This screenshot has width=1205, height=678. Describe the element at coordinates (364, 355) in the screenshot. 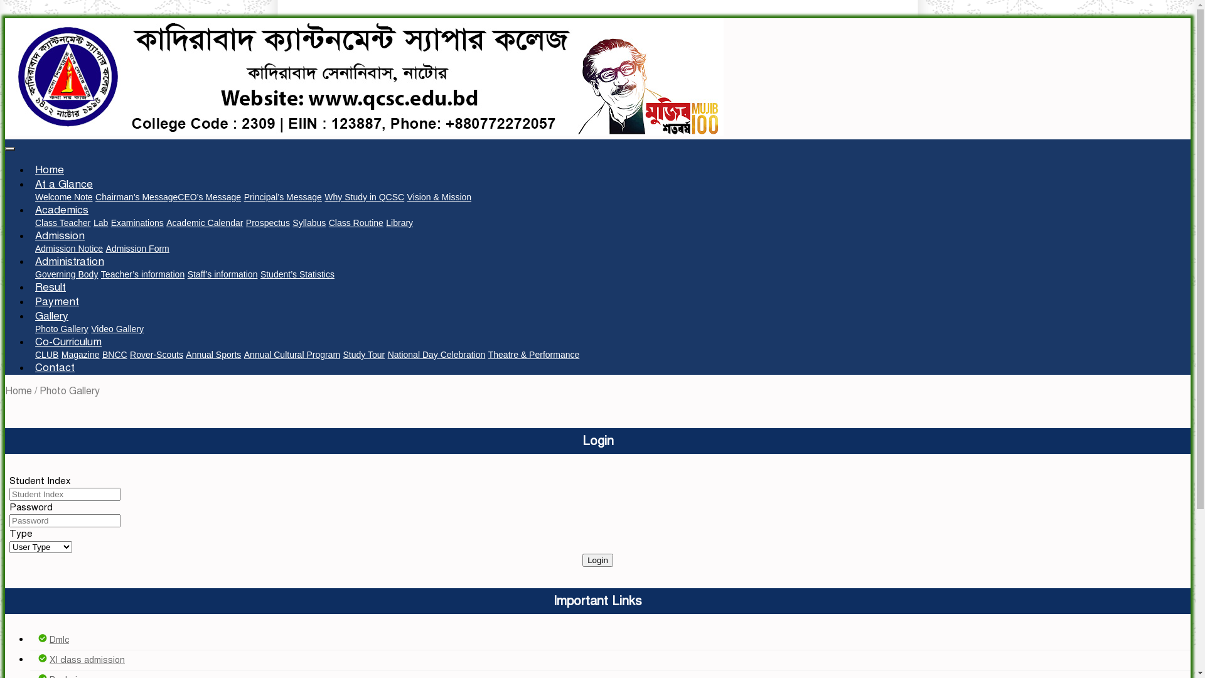

I see `Study Tour` at that location.